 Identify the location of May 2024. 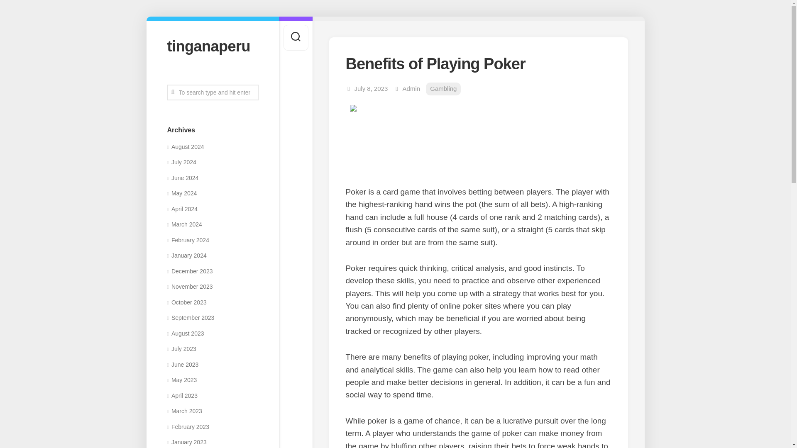
(182, 193).